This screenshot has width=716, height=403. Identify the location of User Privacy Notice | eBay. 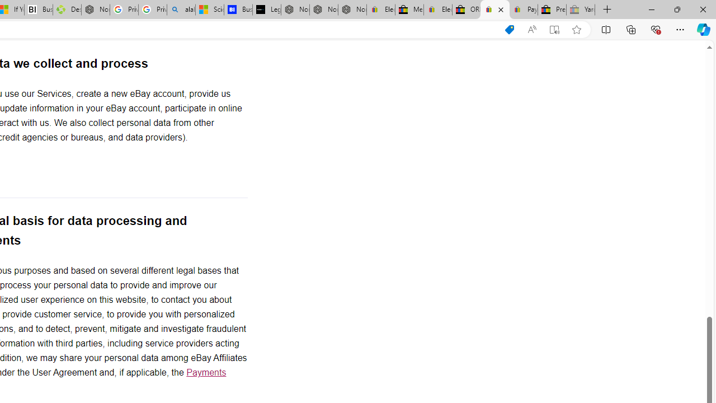
(495, 10).